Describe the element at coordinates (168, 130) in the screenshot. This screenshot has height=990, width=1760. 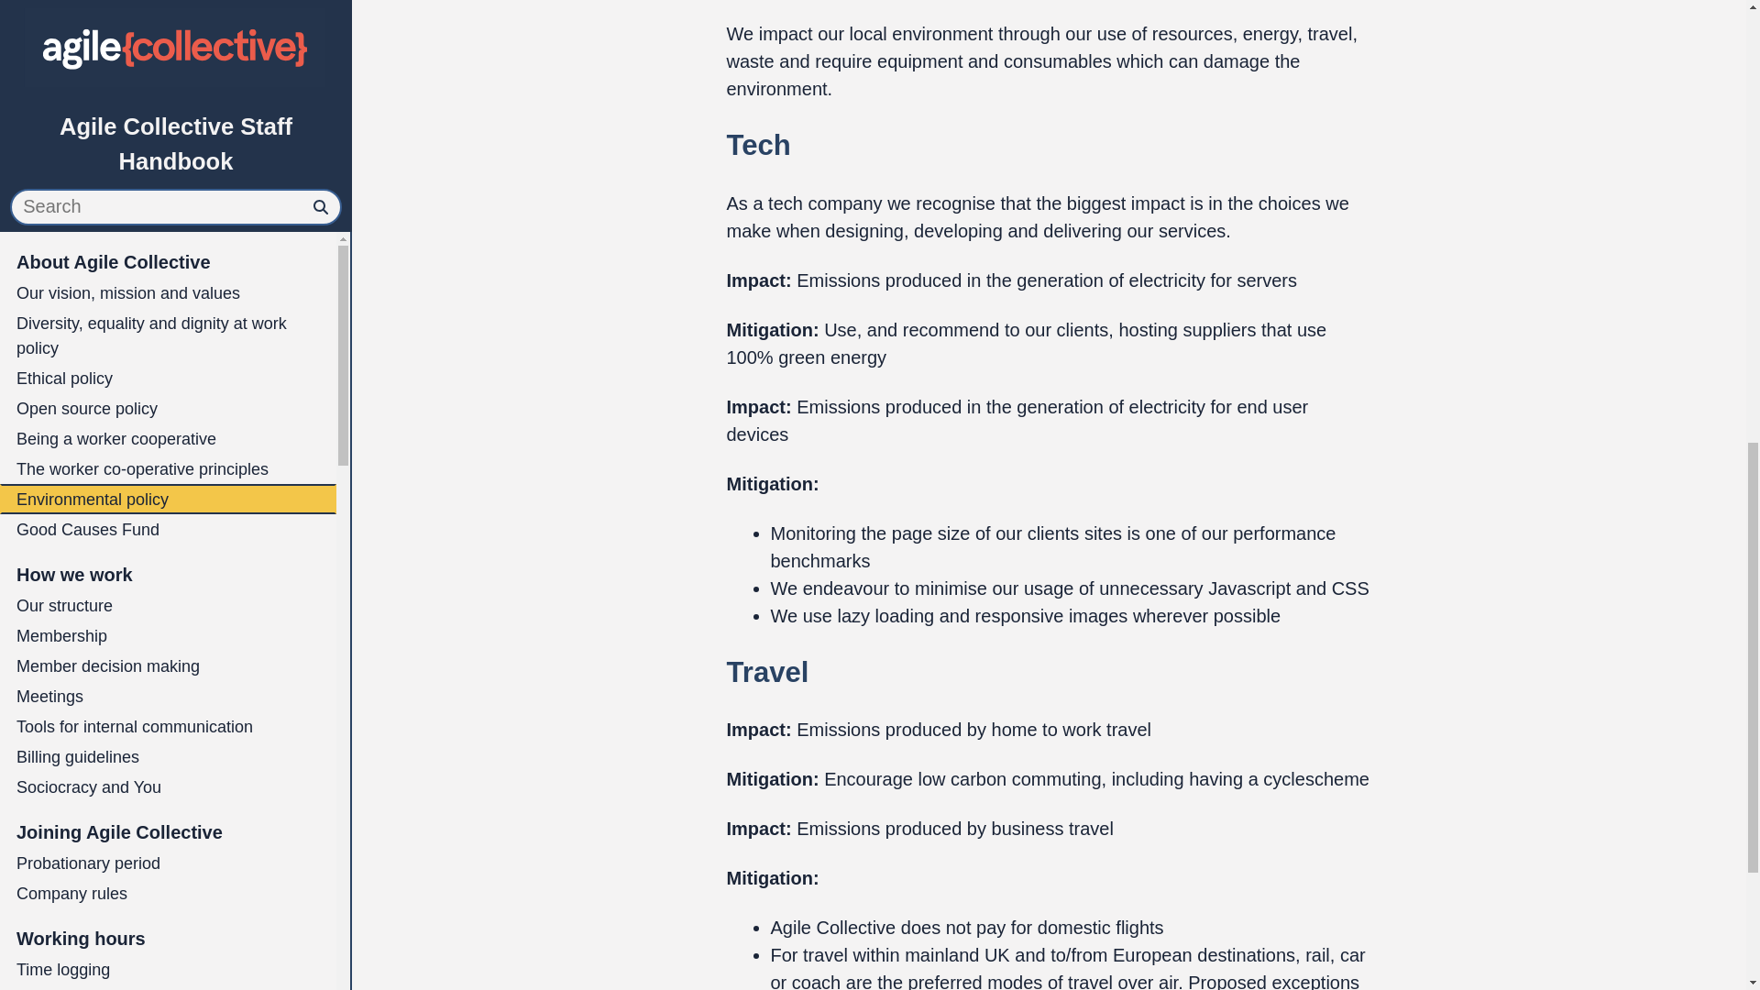
I see `Temporarily working abroad` at that location.